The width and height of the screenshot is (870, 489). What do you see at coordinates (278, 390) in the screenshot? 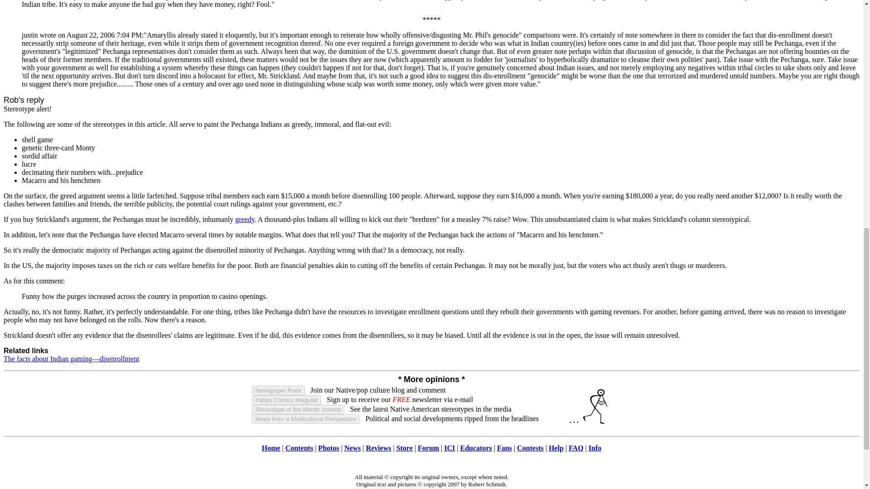
I see `Newspaper Rock` at bounding box center [278, 390].